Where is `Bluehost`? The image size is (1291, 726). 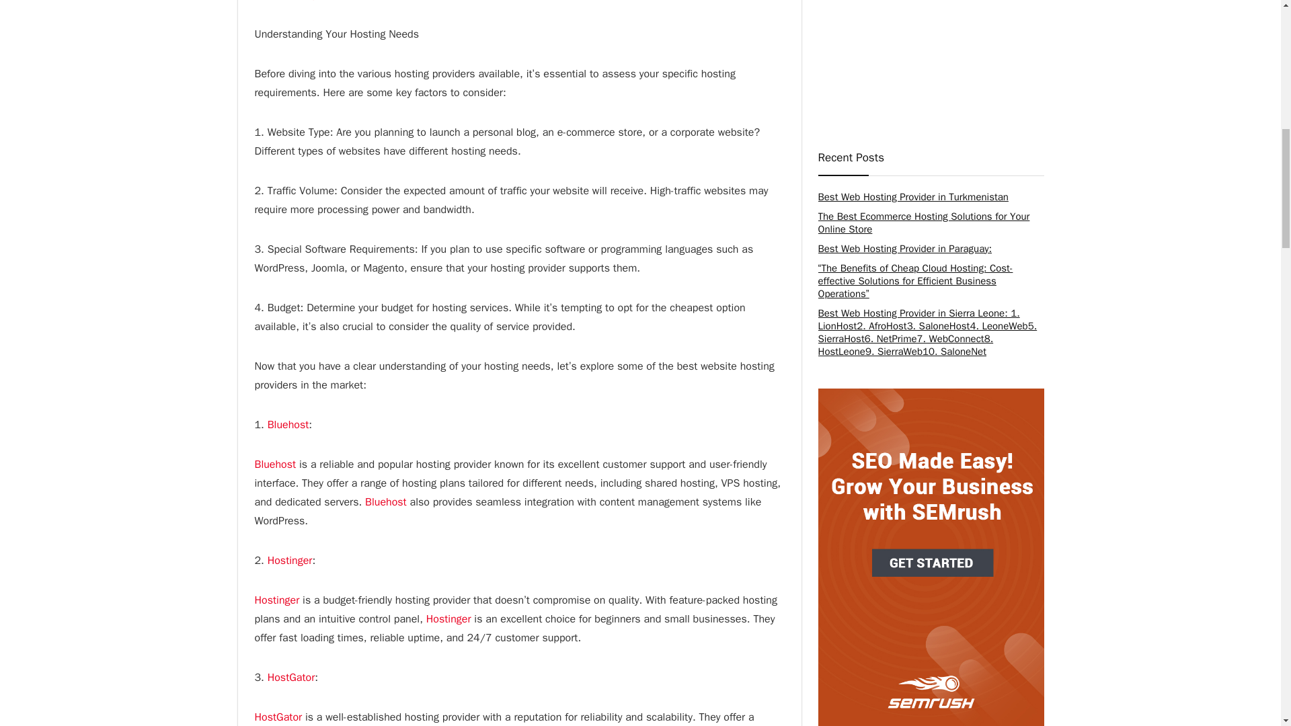 Bluehost is located at coordinates (274, 464).